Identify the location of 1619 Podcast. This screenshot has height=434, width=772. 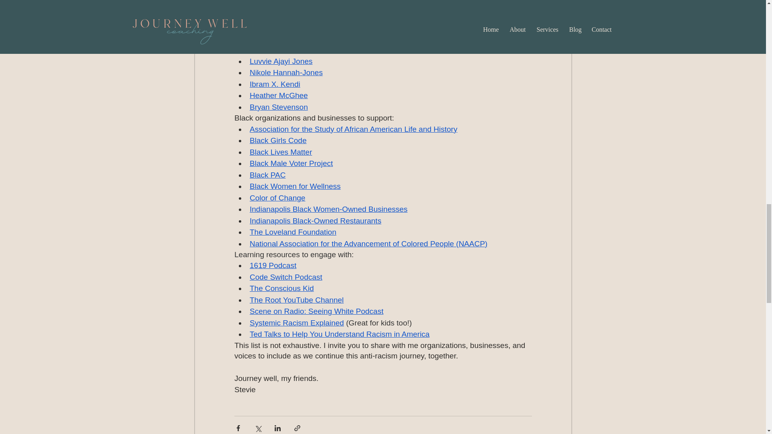
(273, 265).